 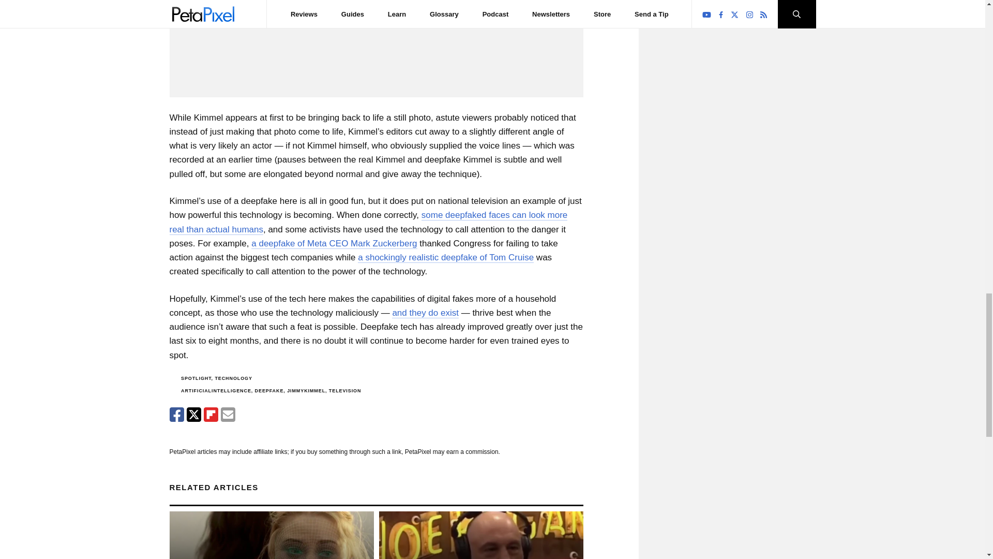 I want to click on some deepfaked faces can look more real than actual humans, so click(x=369, y=222).